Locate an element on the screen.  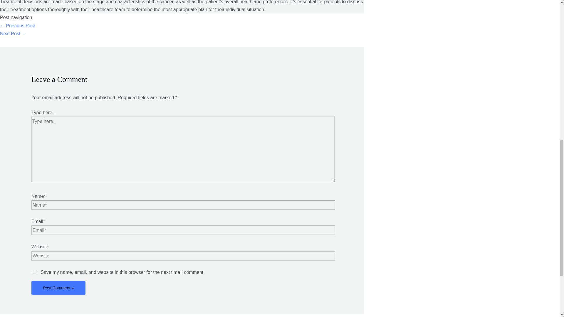
yes is located at coordinates (35, 272).